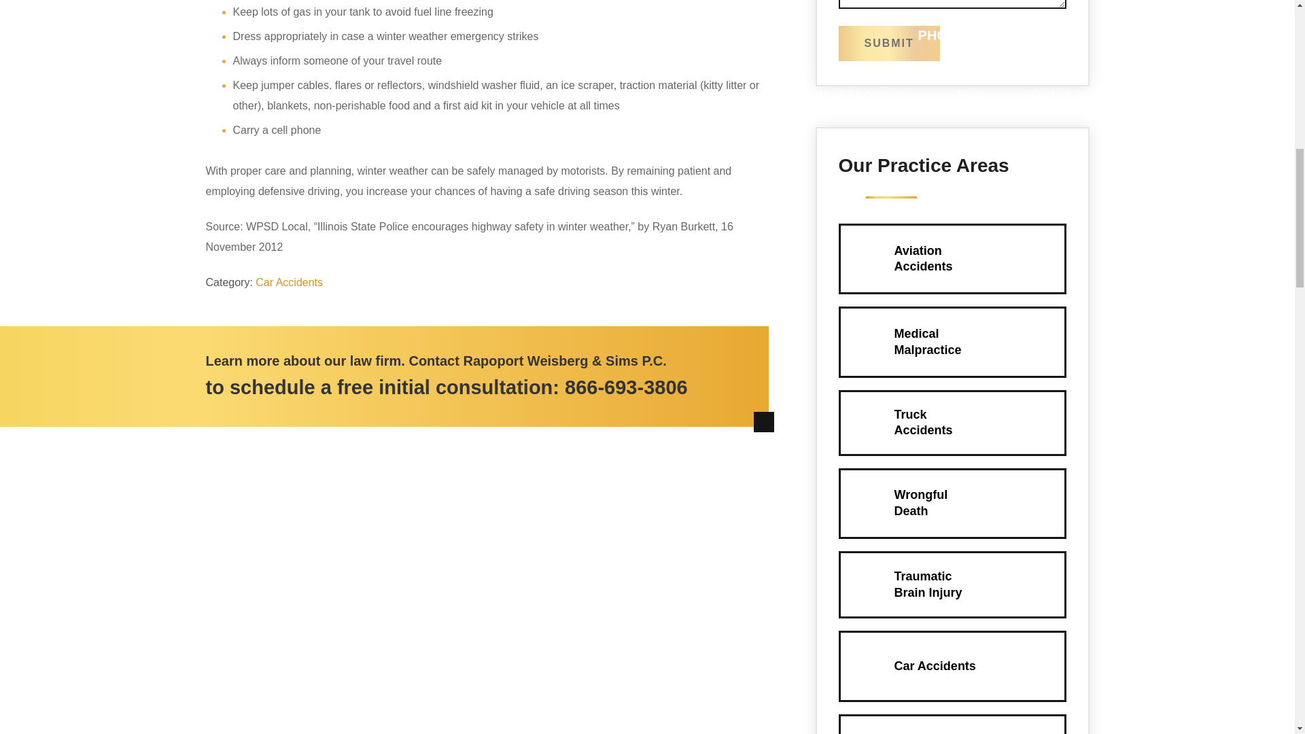  What do you see at coordinates (889, 43) in the screenshot?
I see `Submit` at bounding box center [889, 43].